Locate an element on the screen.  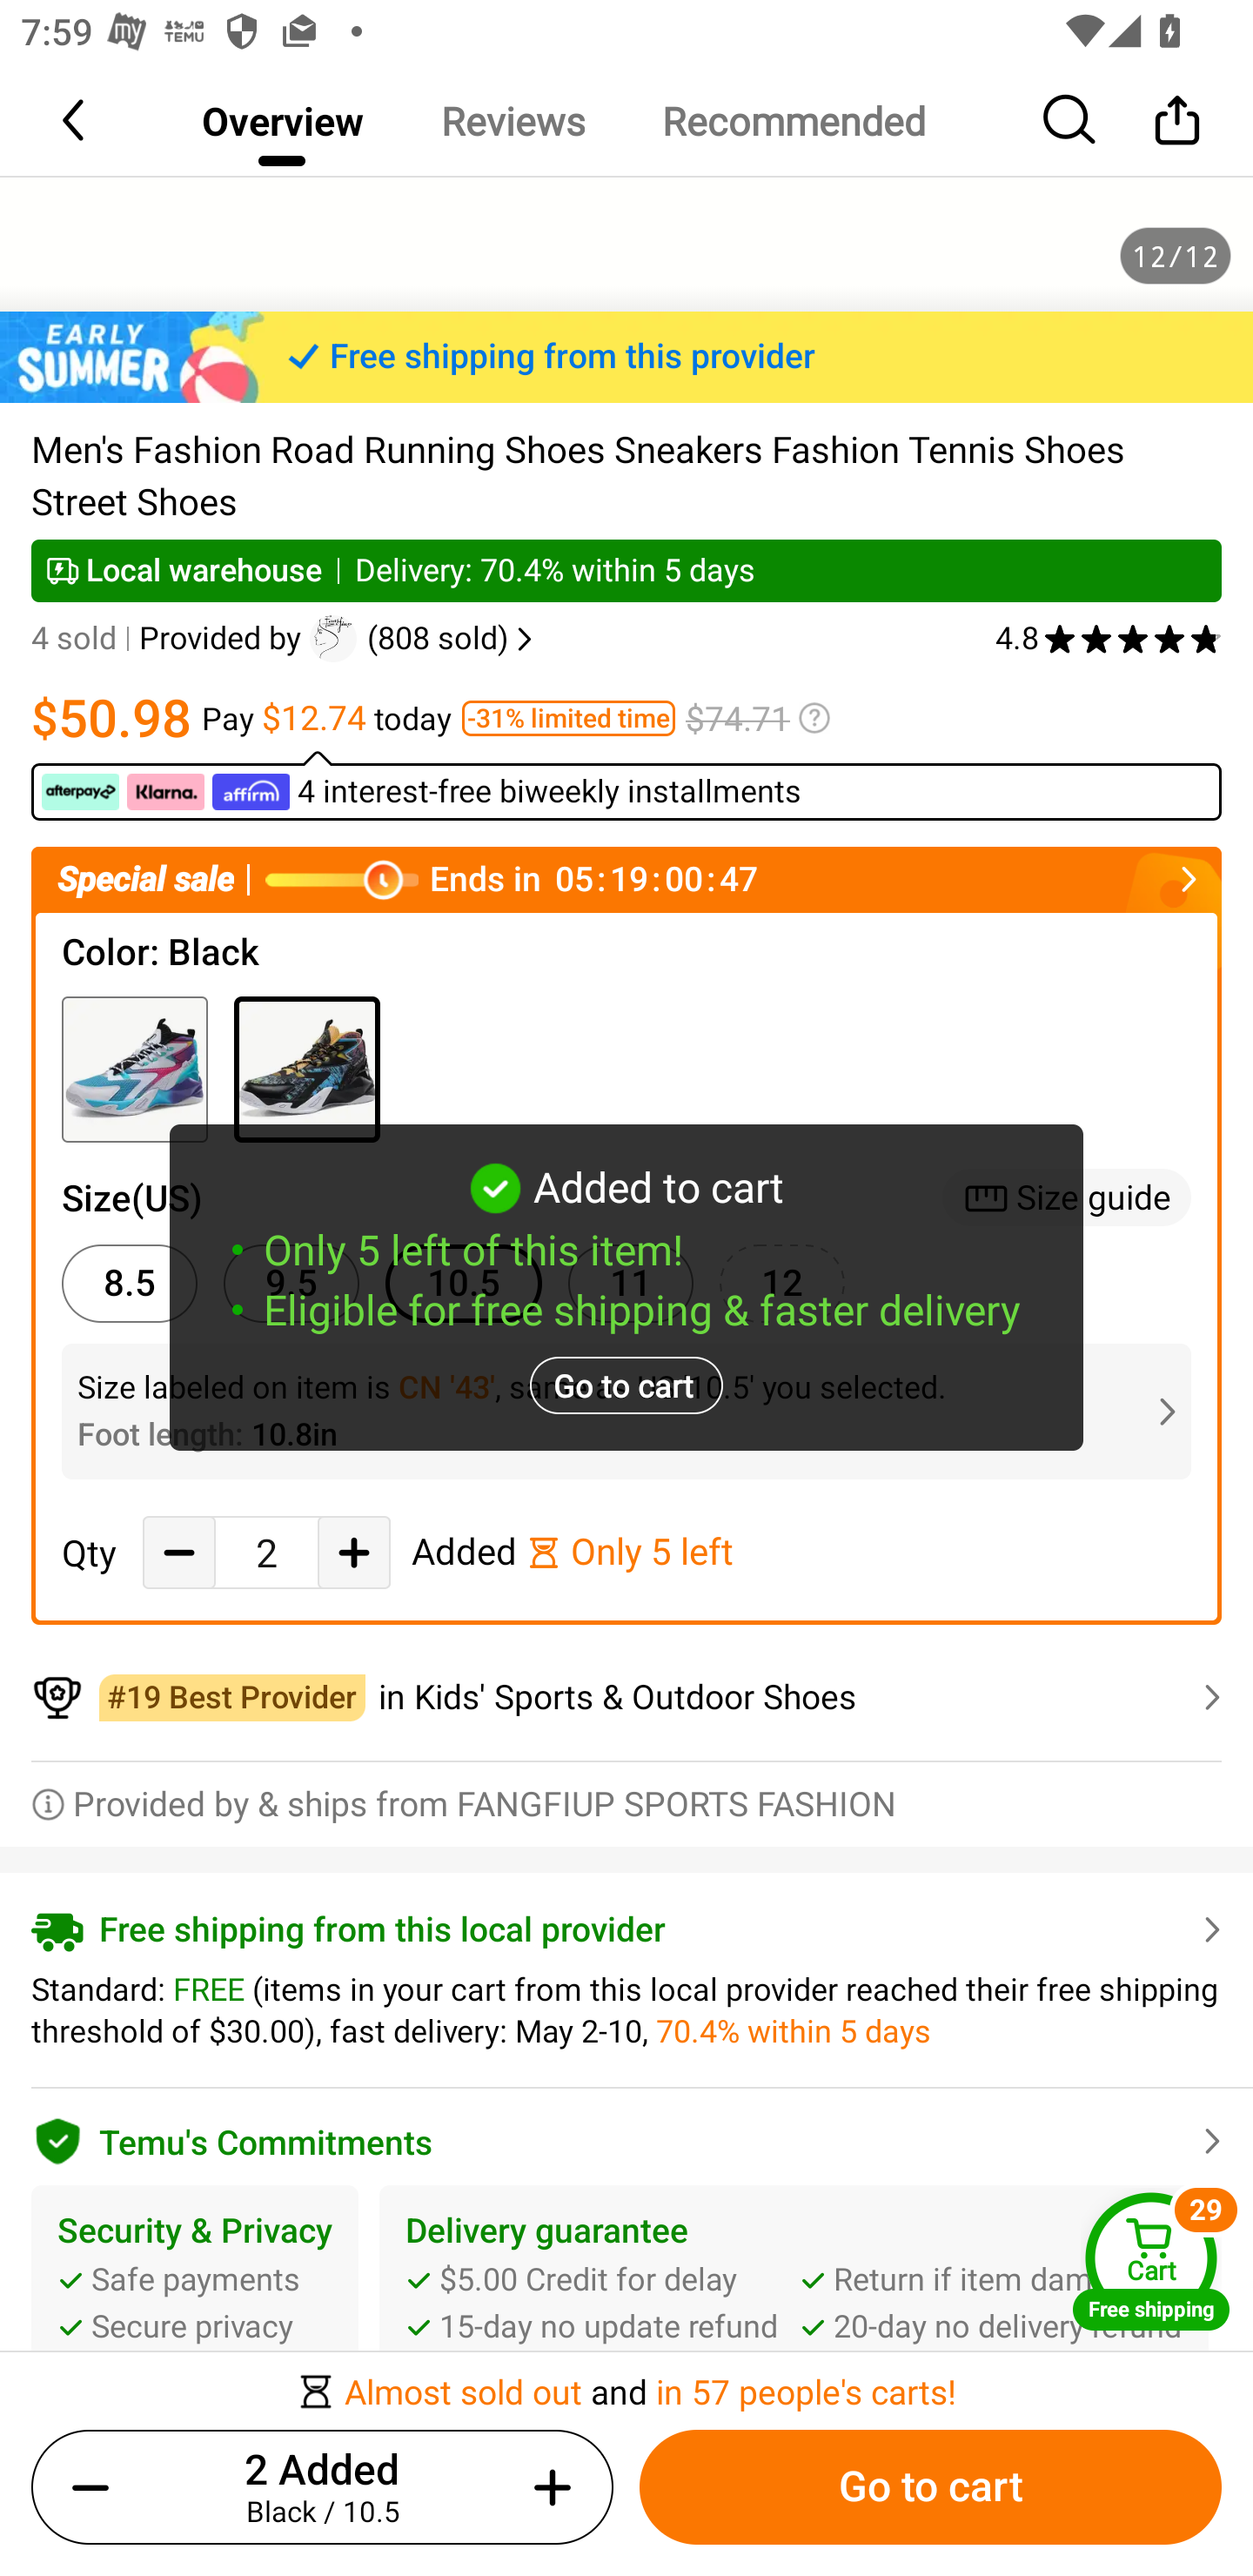
4.8 is located at coordinates (1109, 639).